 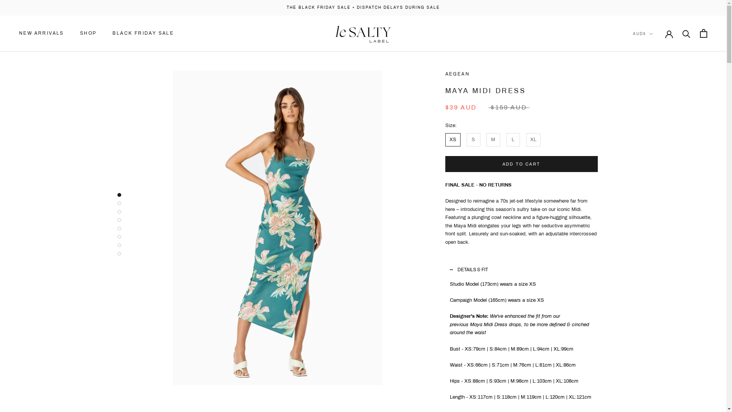 I want to click on NZD, so click(x=653, y=91).